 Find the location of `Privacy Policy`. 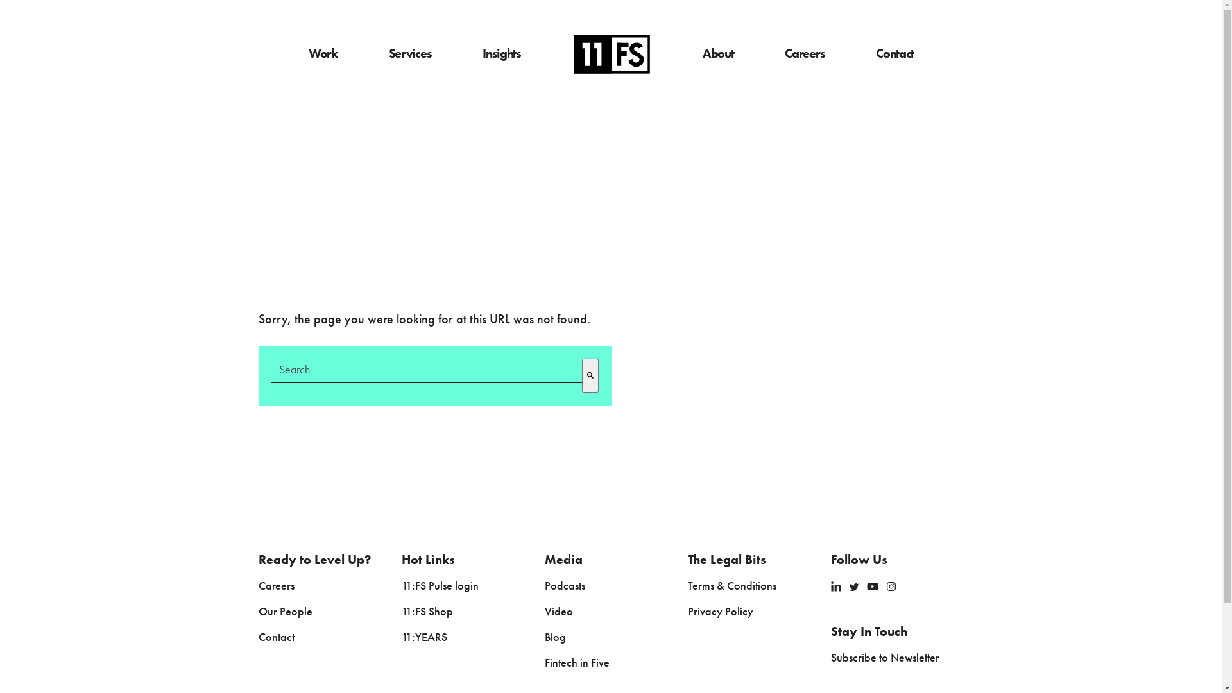

Privacy Policy is located at coordinates (721, 612).